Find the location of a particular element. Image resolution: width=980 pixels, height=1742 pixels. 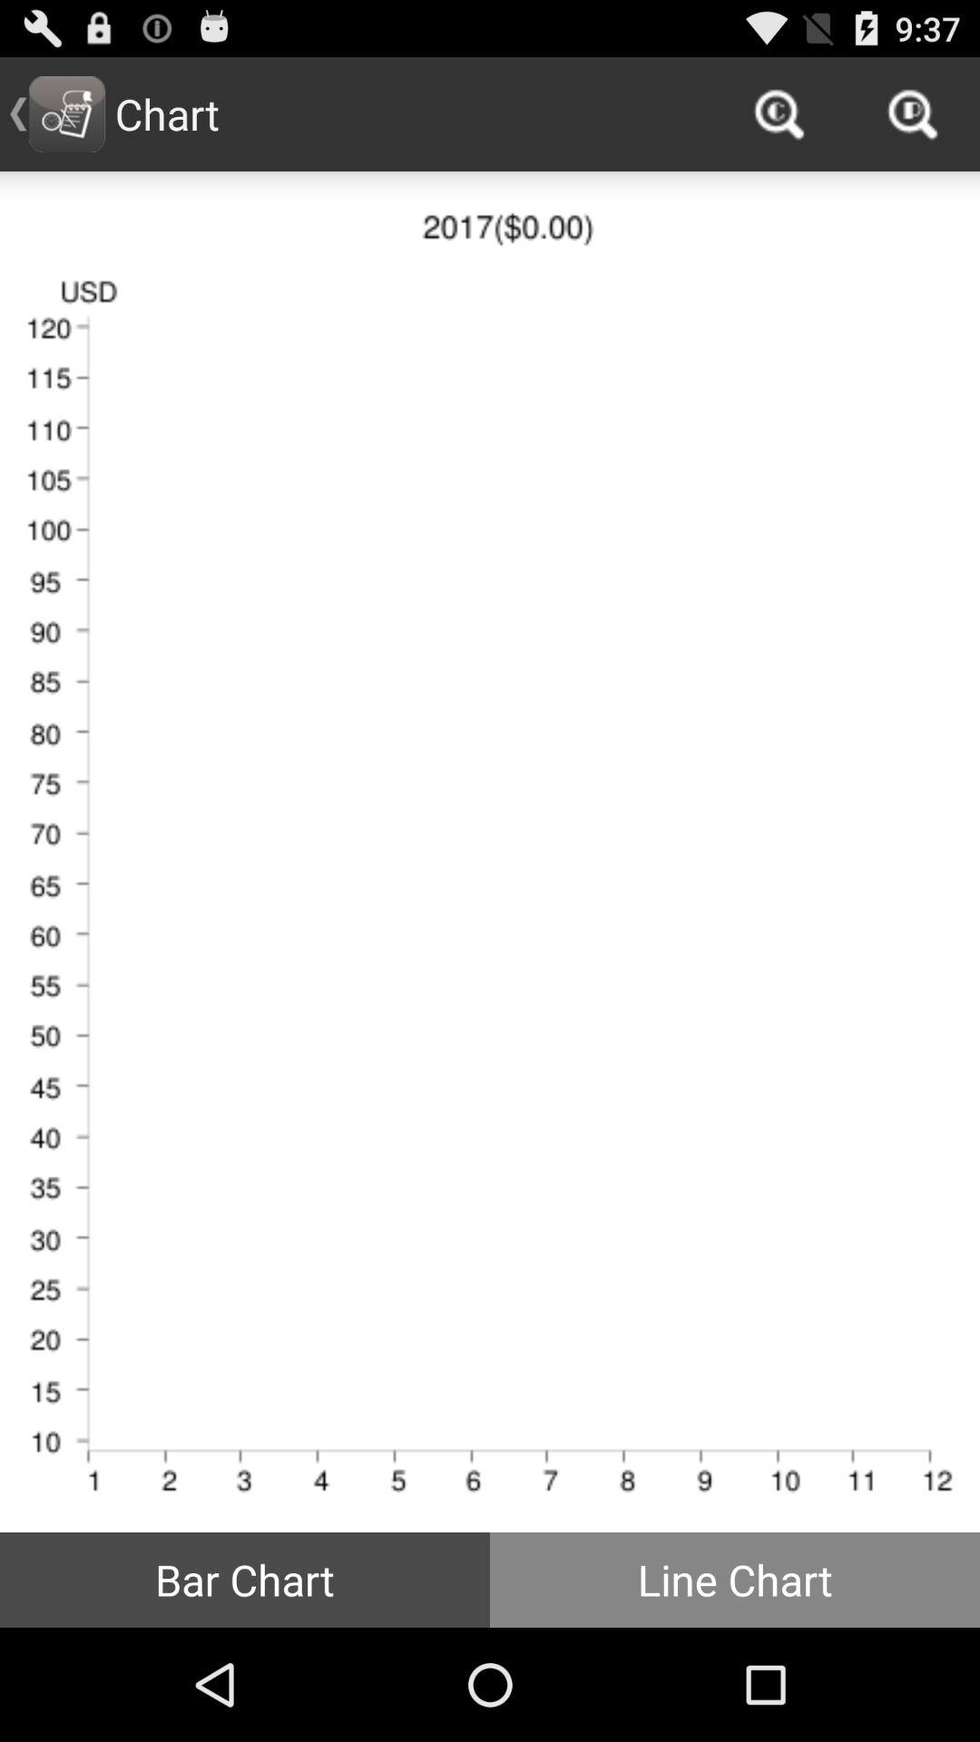

turn on icon to the left of the line chart button is located at coordinates (245, 1579).